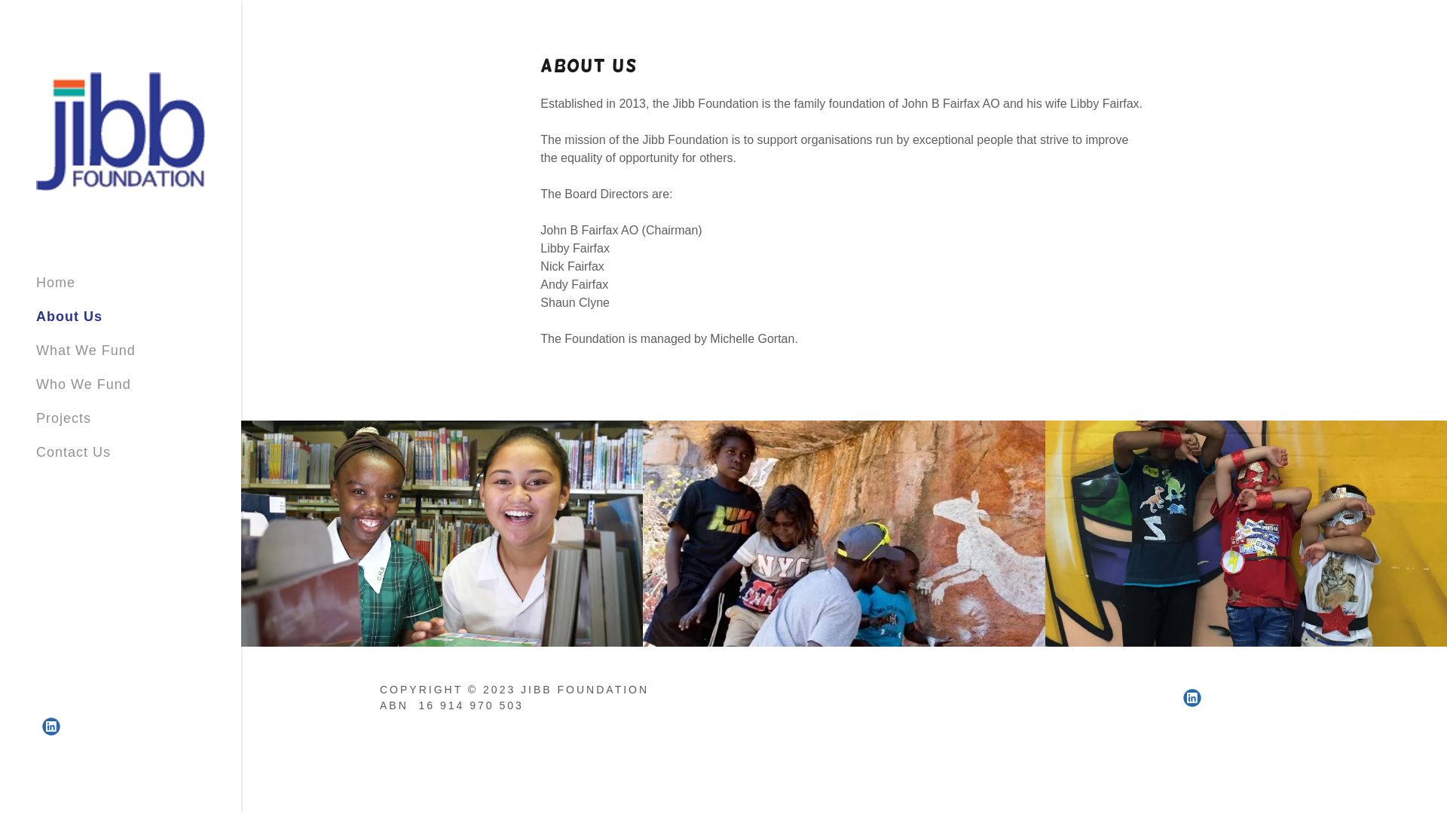 The image size is (1447, 814). I want to click on Who We Fund, so click(84, 384).